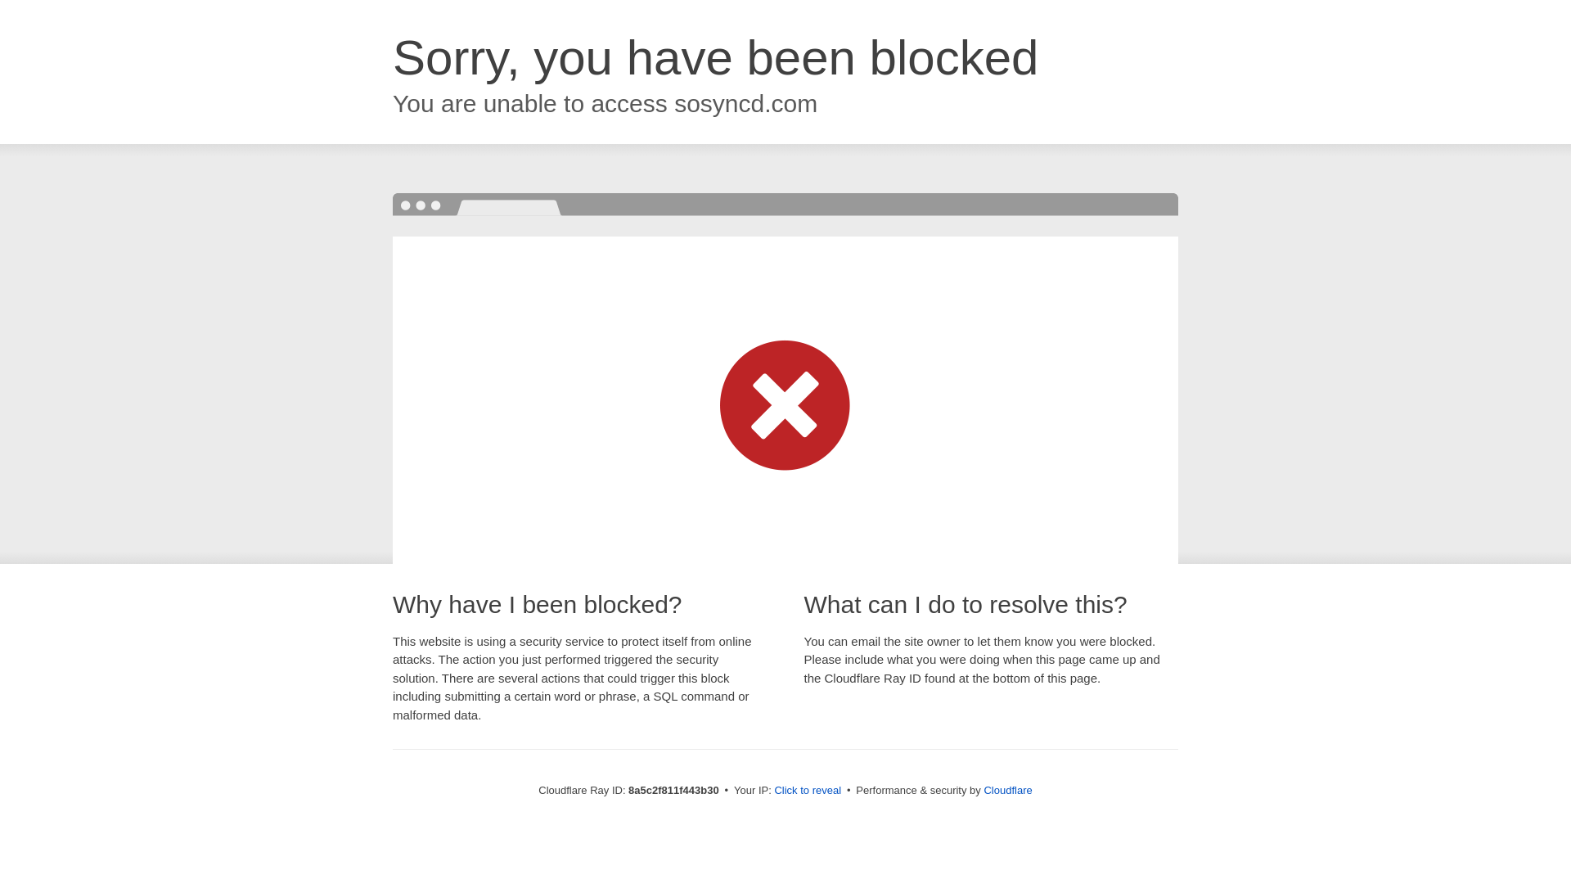  What do you see at coordinates (1007, 790) in the screenshot?
I see `Cloudflare` at bounding box center [1007, 790].